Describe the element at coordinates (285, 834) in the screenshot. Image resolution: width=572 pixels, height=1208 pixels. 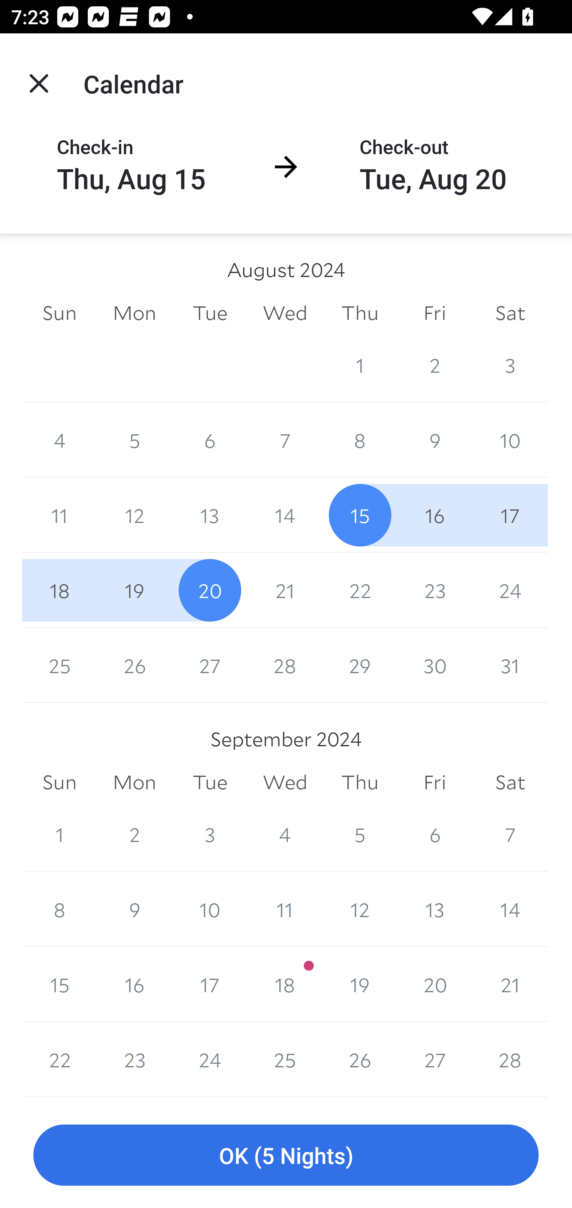
I see `4 4 September 2024` at that location.